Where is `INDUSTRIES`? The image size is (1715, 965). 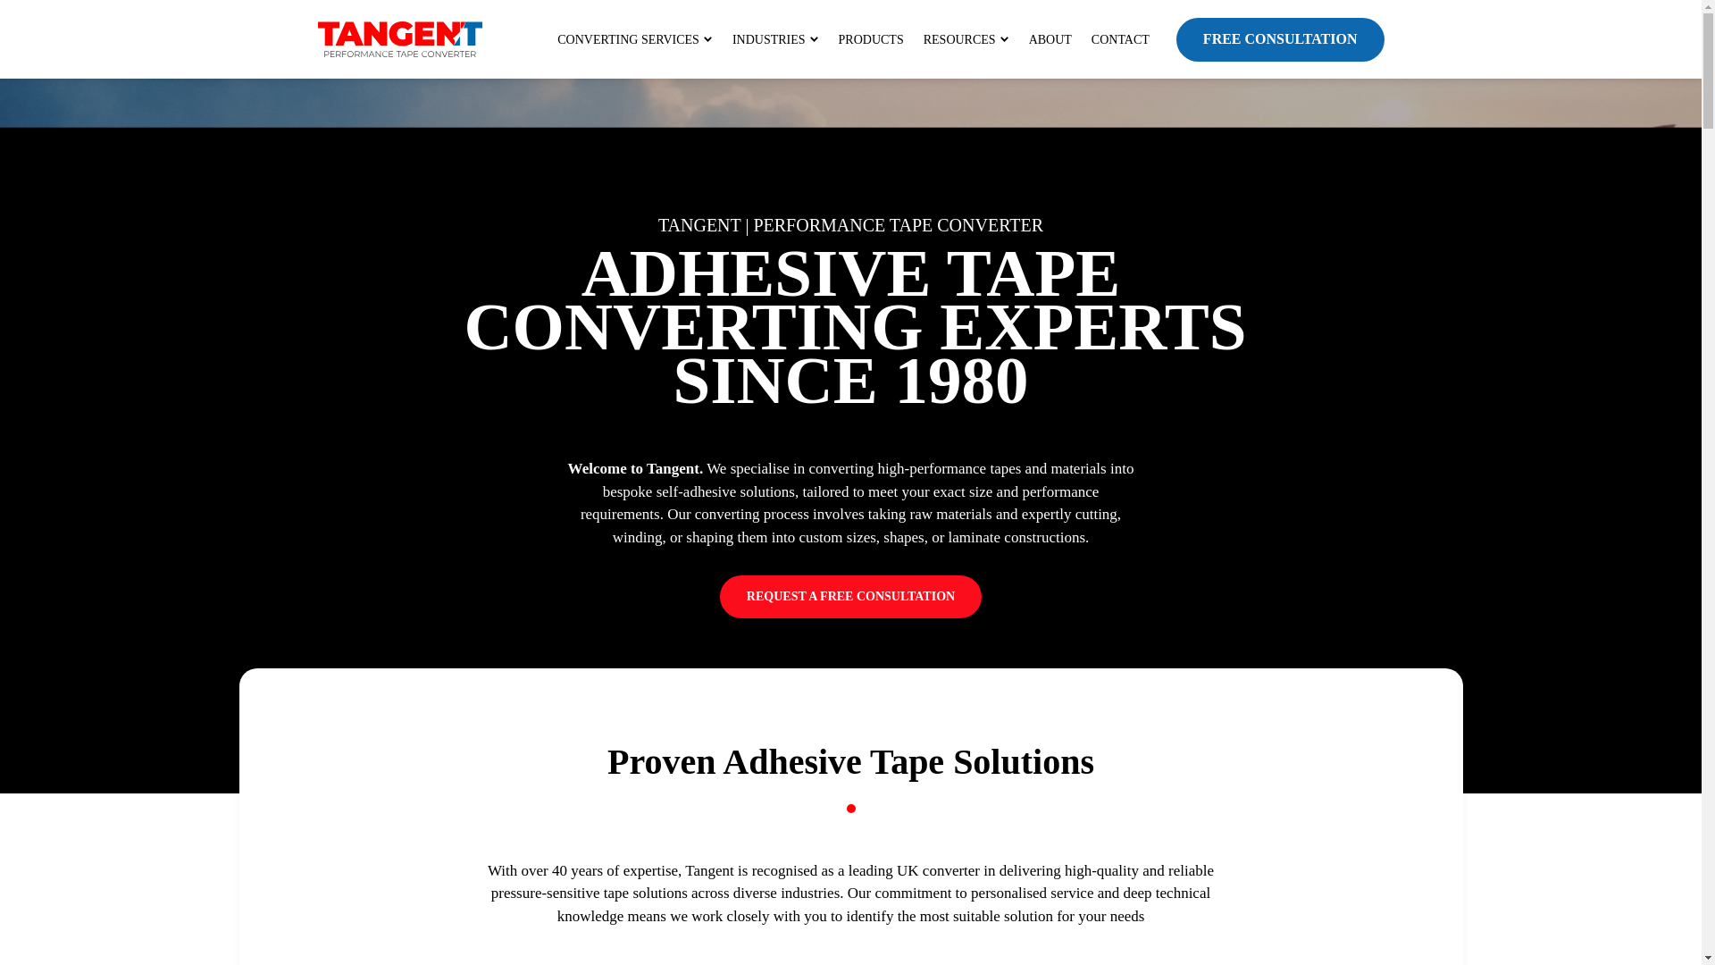
INDUSTRIES is located at coordinates (775, 39).